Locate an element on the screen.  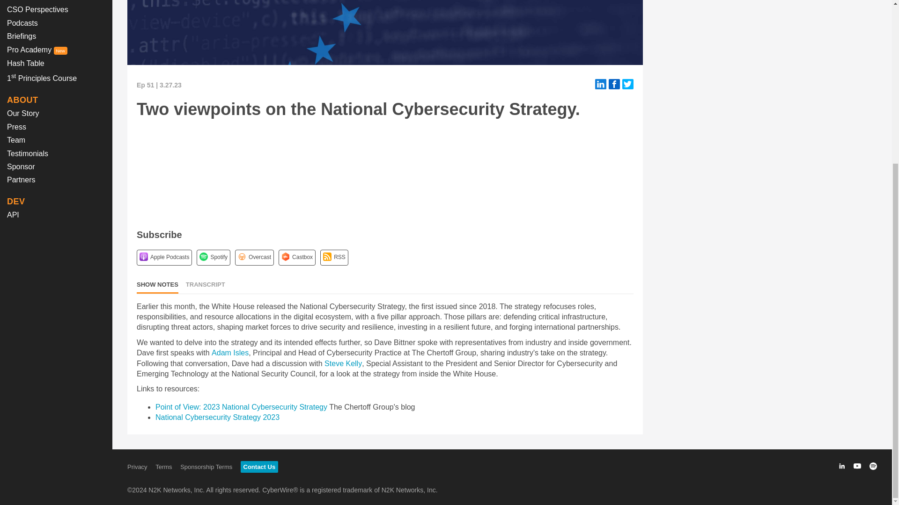
RSS is located at coordinates (327, 257).